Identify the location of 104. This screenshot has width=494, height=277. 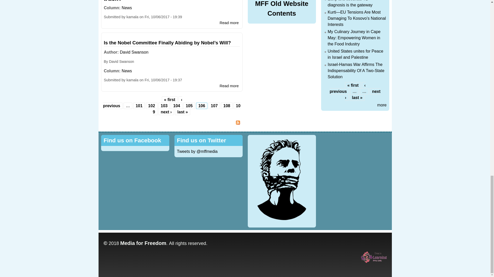
(177, 106).